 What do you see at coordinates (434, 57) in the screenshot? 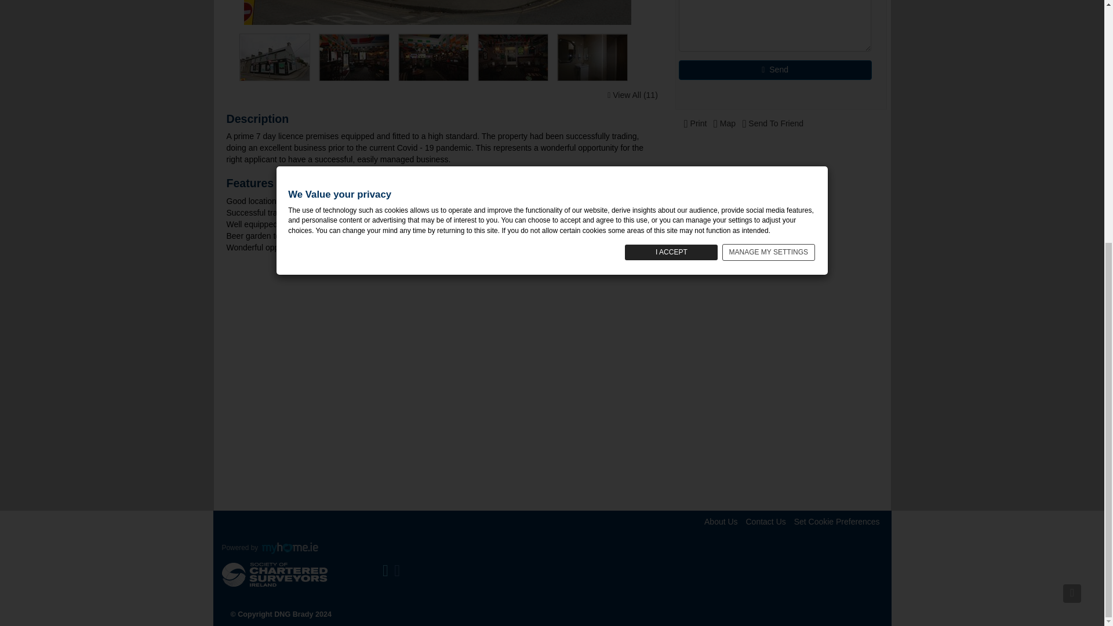
I see `Nolans Bar, Chord Road` at bounding box center [434, 57].